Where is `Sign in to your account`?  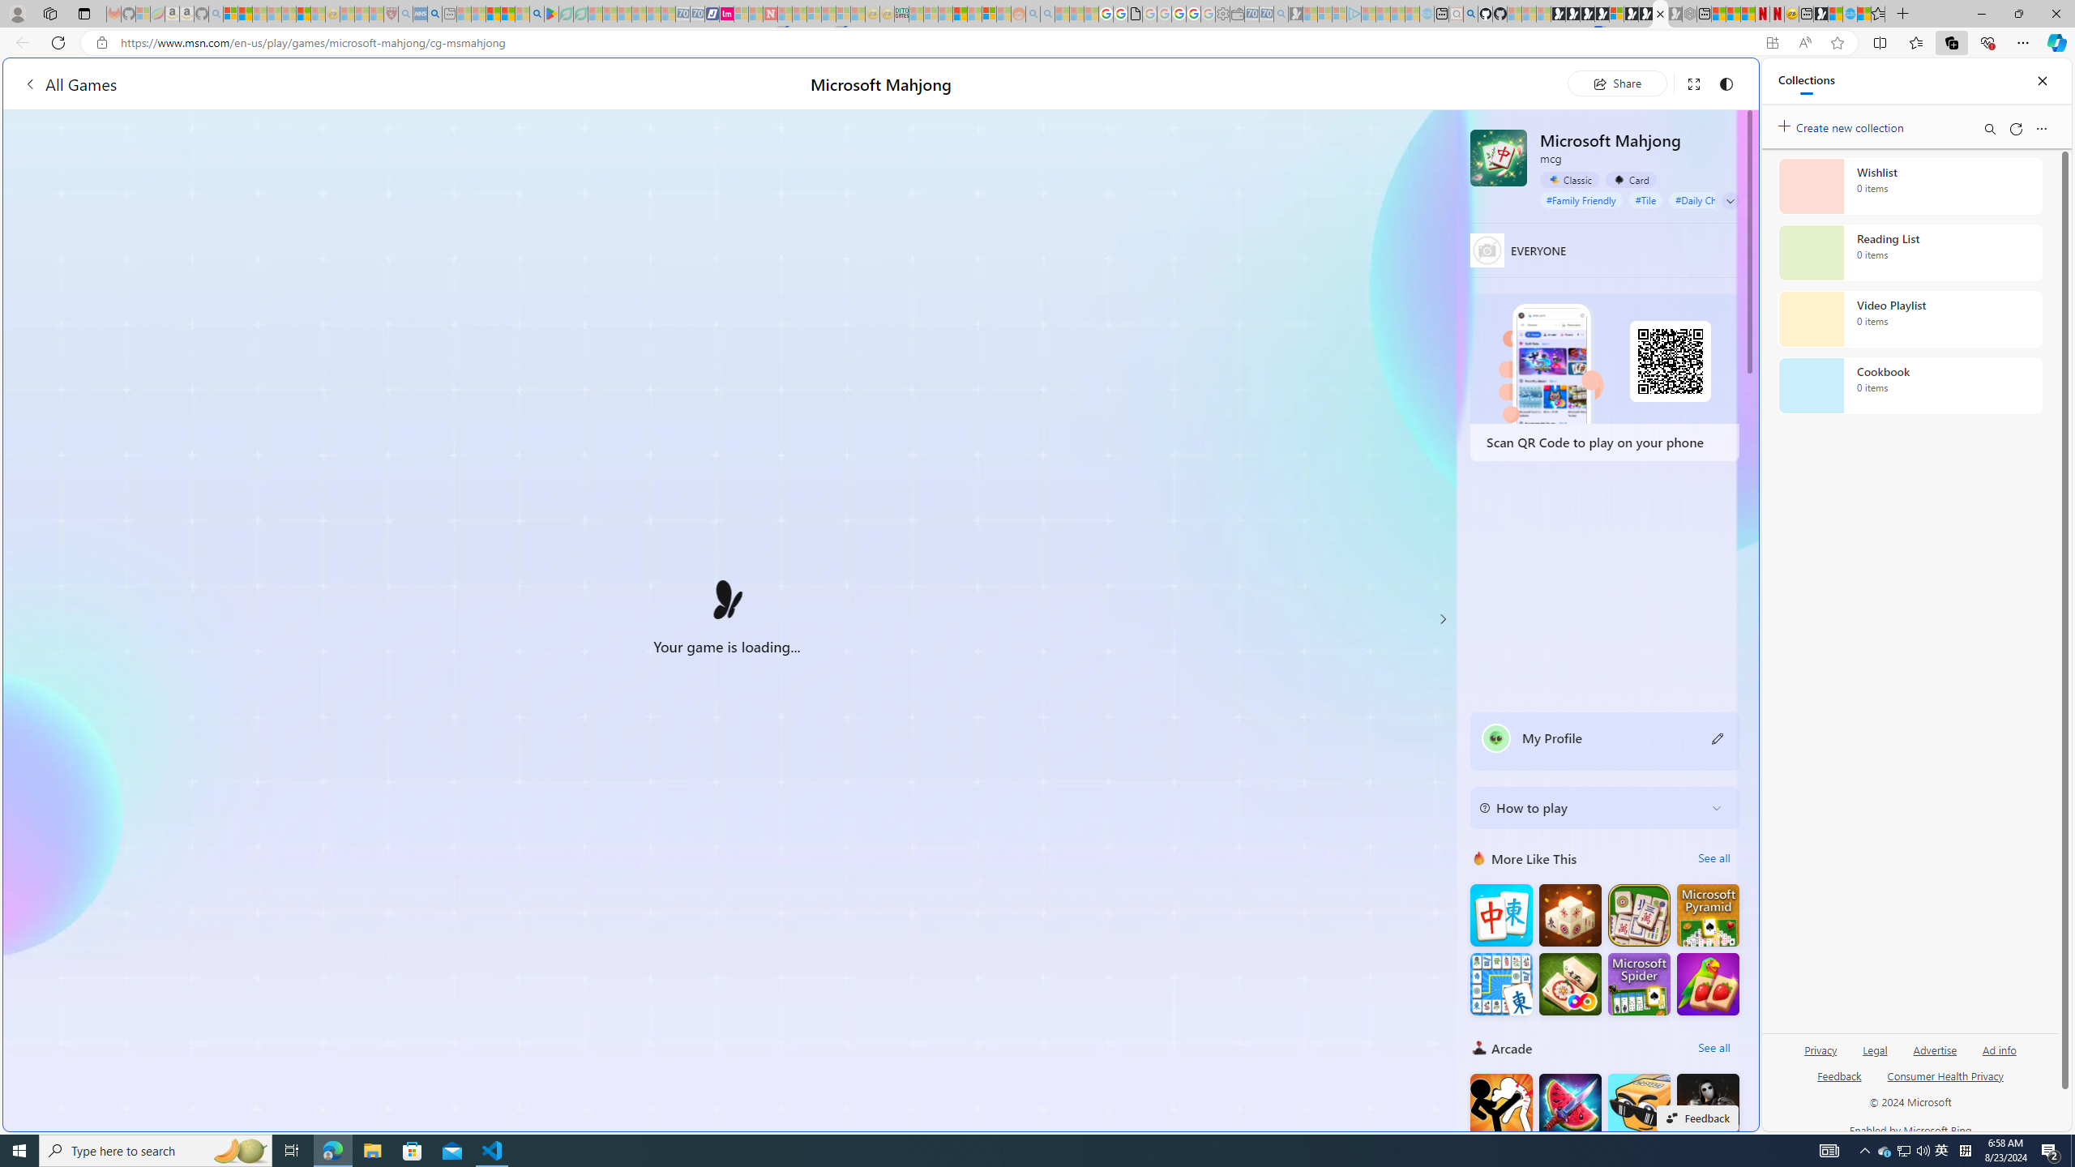
Sign in to your account is located at coordinates (1616, 14).